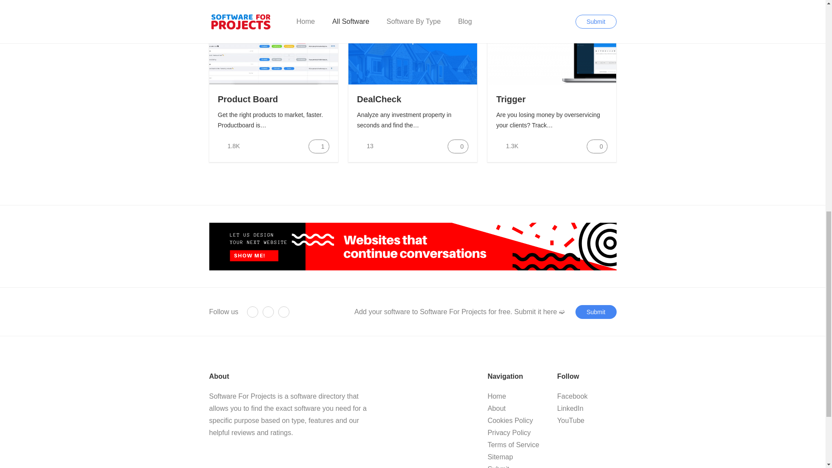 This screenshot has width=832, height=468. I want to click on Submit, so click(596, 312).